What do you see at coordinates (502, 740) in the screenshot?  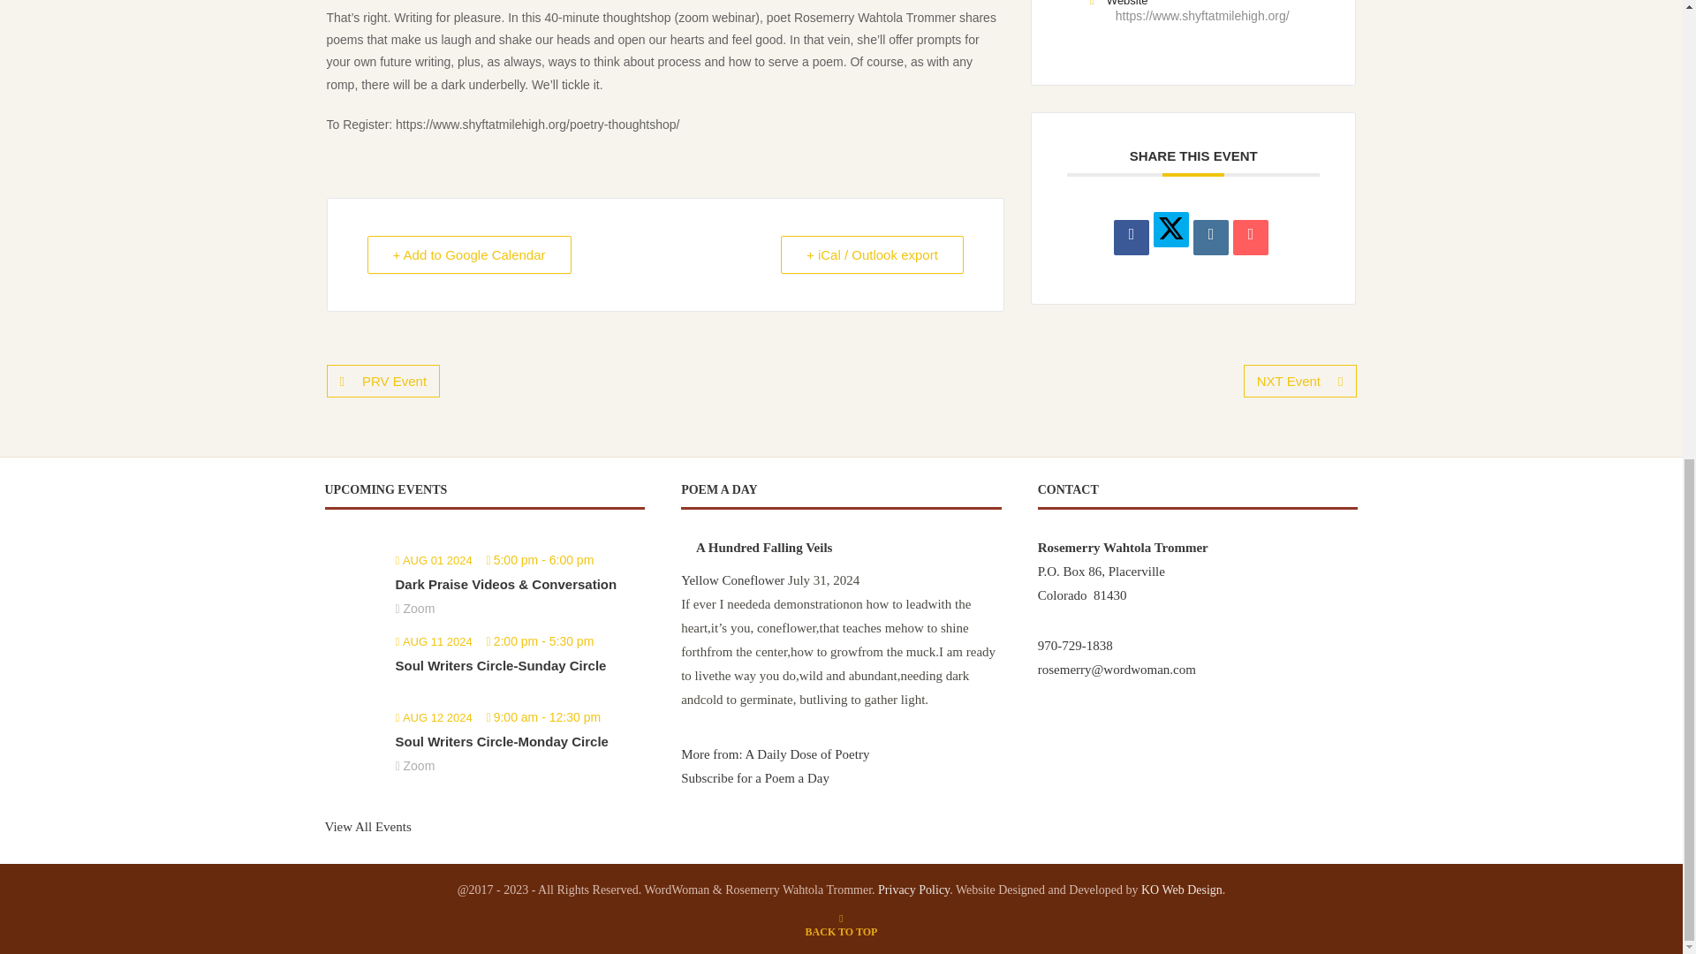 I see `Soul Writers Circle-Monday Circle` at bounding box center [502, 740].